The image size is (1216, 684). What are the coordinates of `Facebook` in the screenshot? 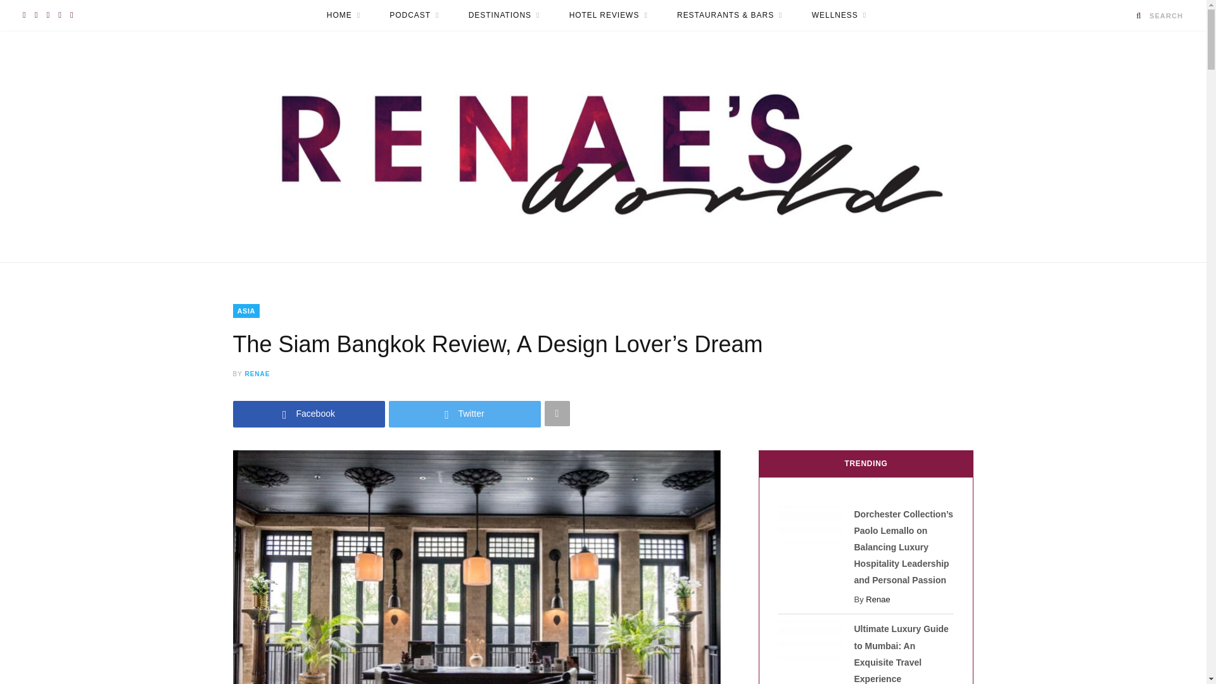 It's located at (60, 15).